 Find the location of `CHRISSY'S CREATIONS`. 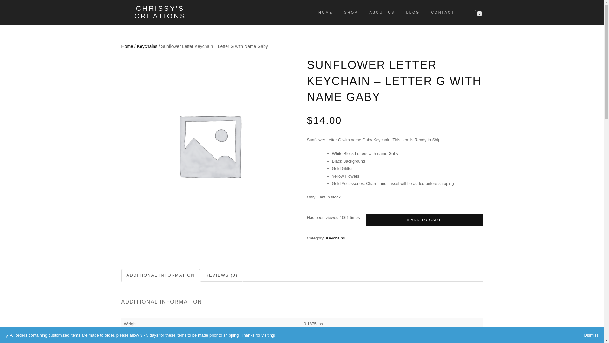

CHRISSY'S CREATIONS is located at coordinates (160, 12).